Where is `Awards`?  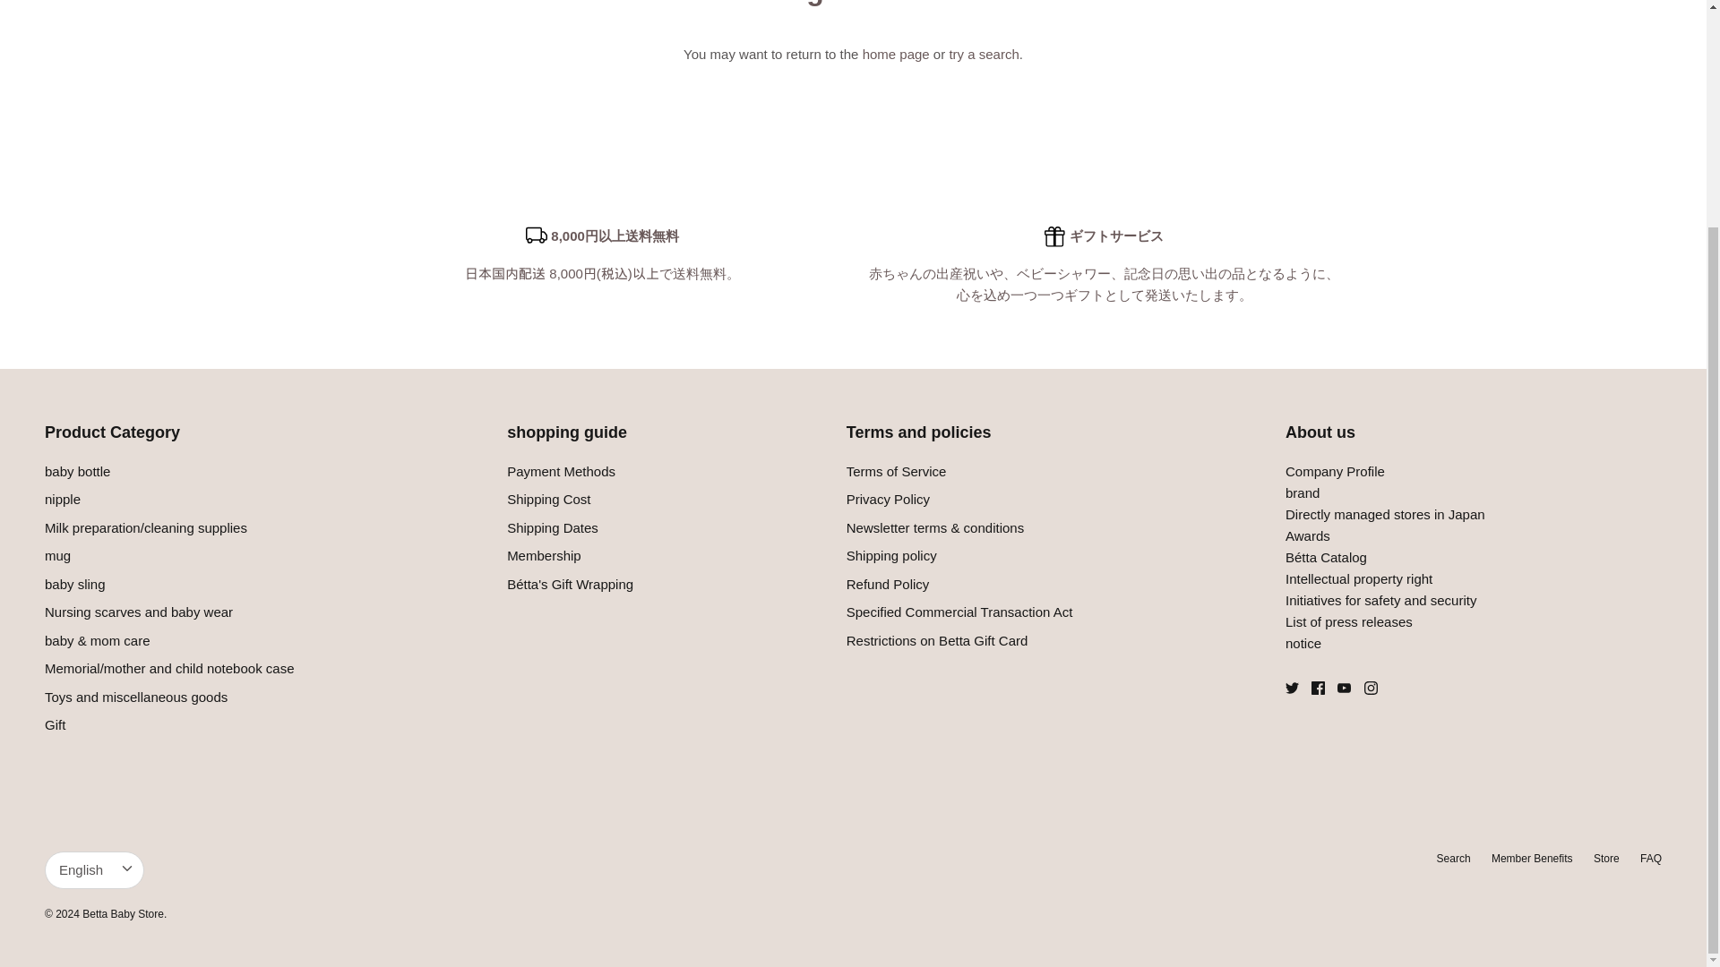
Awards is located at coordinates (1307, 535).